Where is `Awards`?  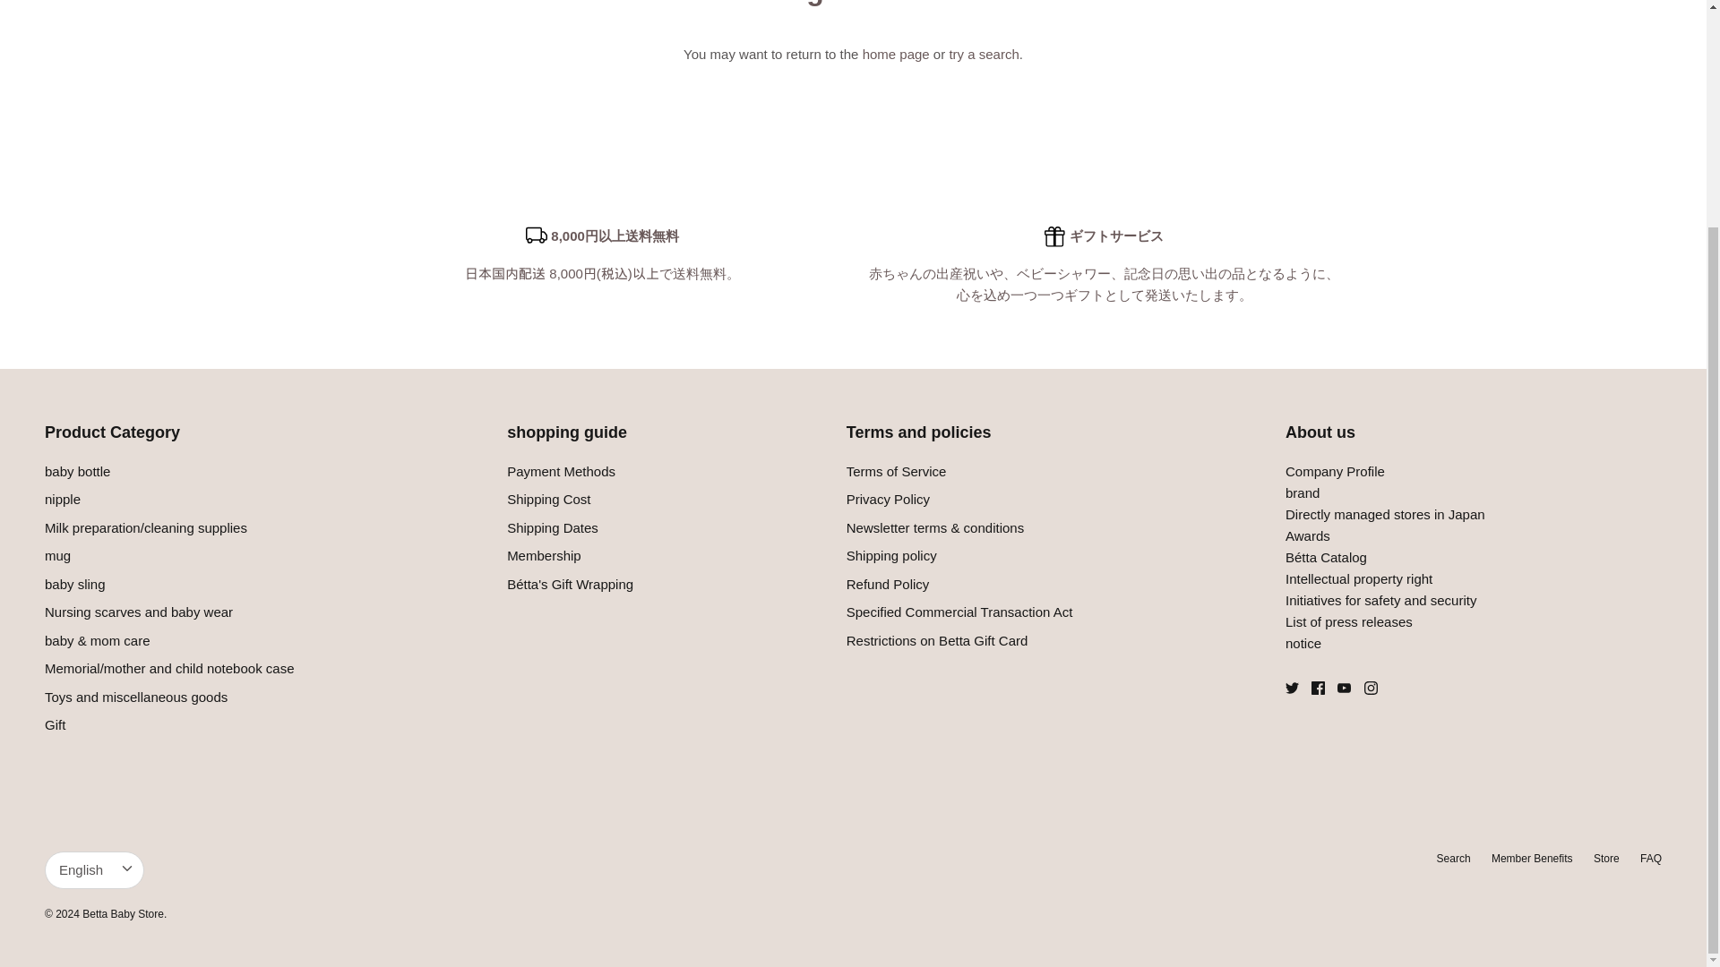
Awards is located at coordinates (1307, 535).